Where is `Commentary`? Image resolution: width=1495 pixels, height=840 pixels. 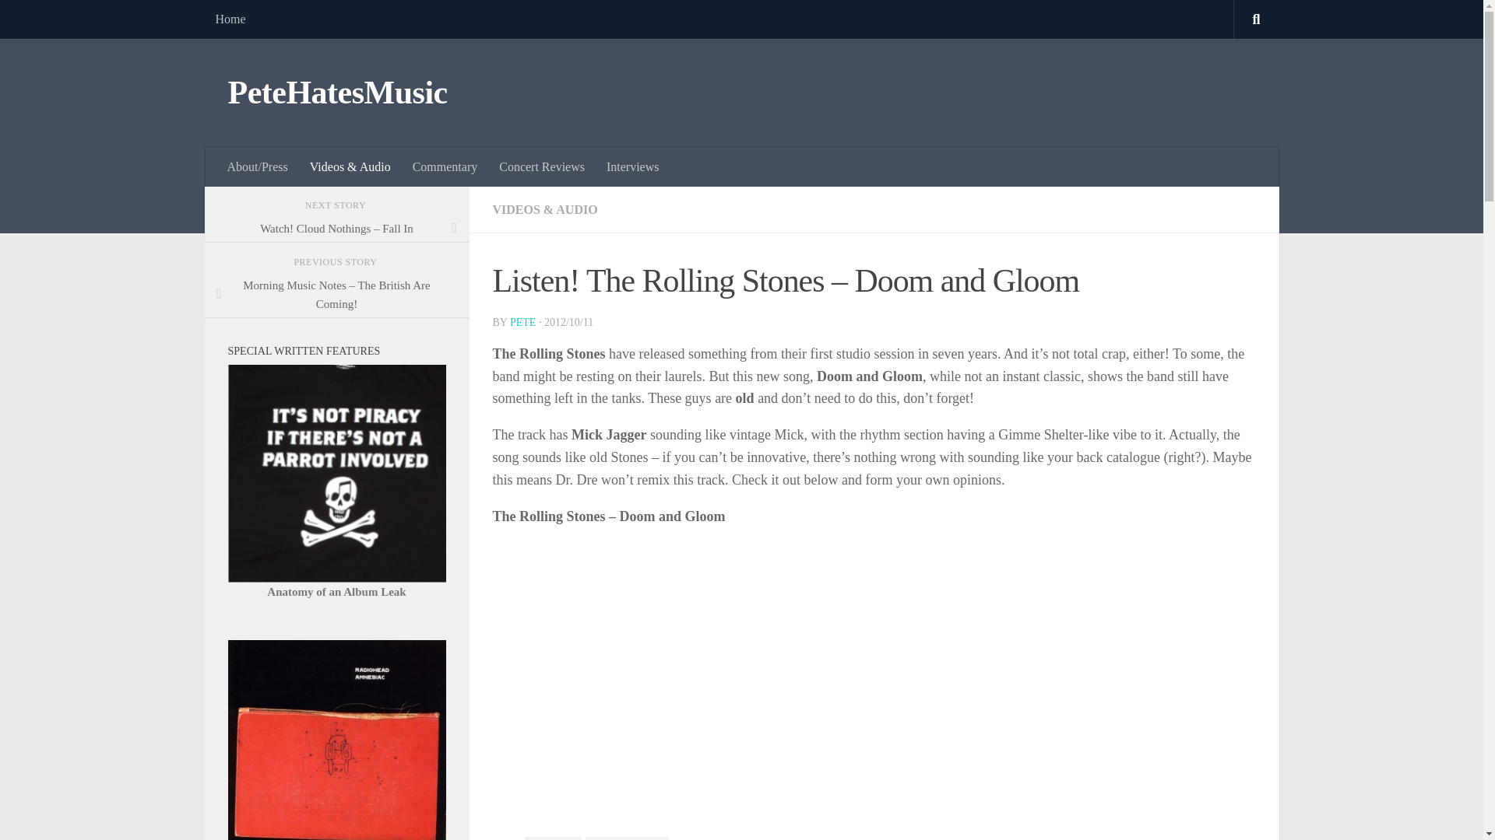 Commentary is located at coordinates (445, 166).